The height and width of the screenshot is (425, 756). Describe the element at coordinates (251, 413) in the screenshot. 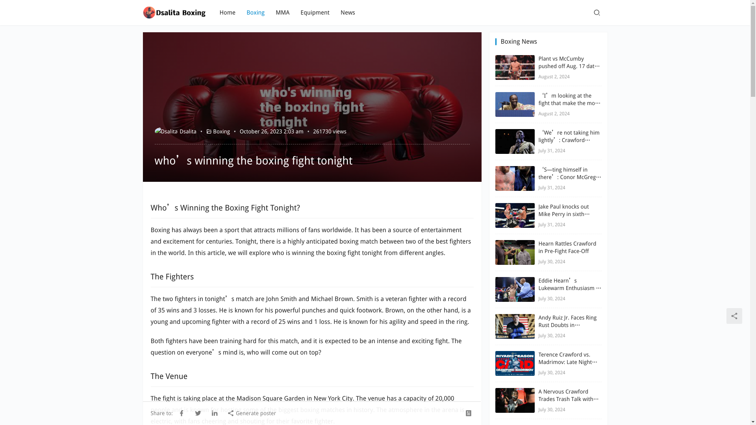

I see `Generate poster` at that location.